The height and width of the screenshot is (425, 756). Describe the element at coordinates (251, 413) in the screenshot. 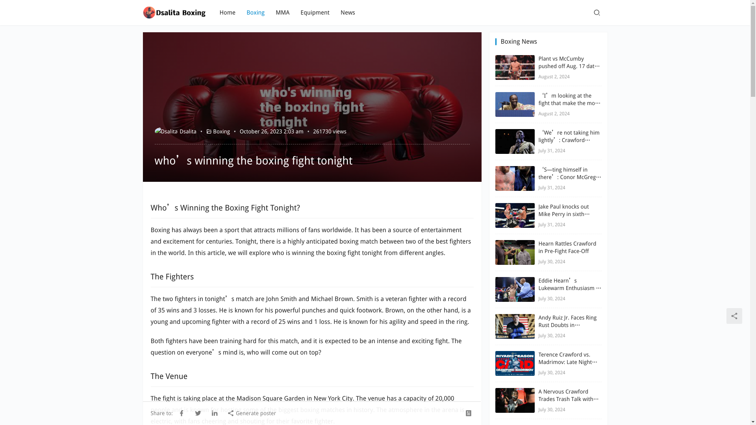

I see `Generate poster` at that location.